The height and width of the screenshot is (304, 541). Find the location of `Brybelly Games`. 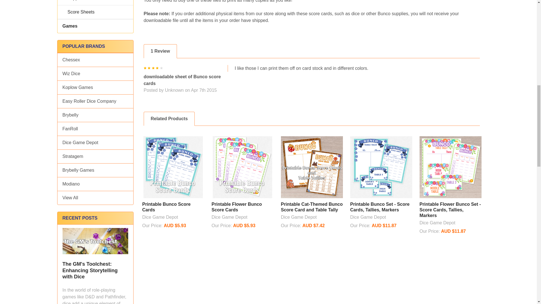

Brybelly Games is located at coordinates (95, 170).